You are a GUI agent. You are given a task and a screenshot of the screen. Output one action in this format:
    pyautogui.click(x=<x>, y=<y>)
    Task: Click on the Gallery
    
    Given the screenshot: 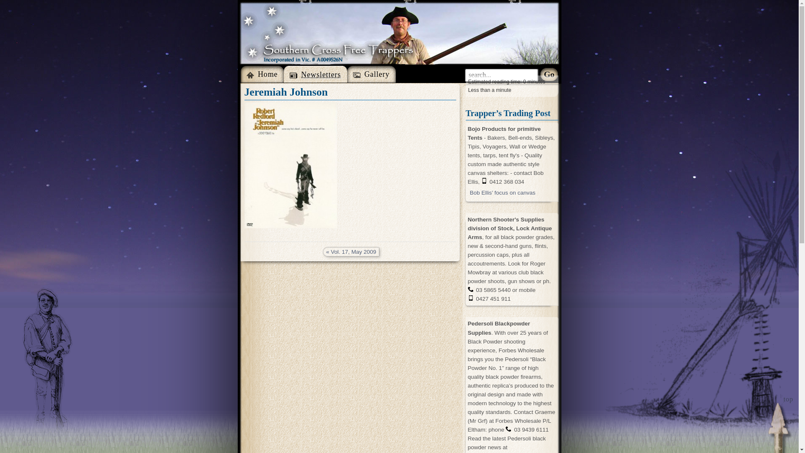 What is the action you would take?
    pyautogui.click(x=371, y=74)
    